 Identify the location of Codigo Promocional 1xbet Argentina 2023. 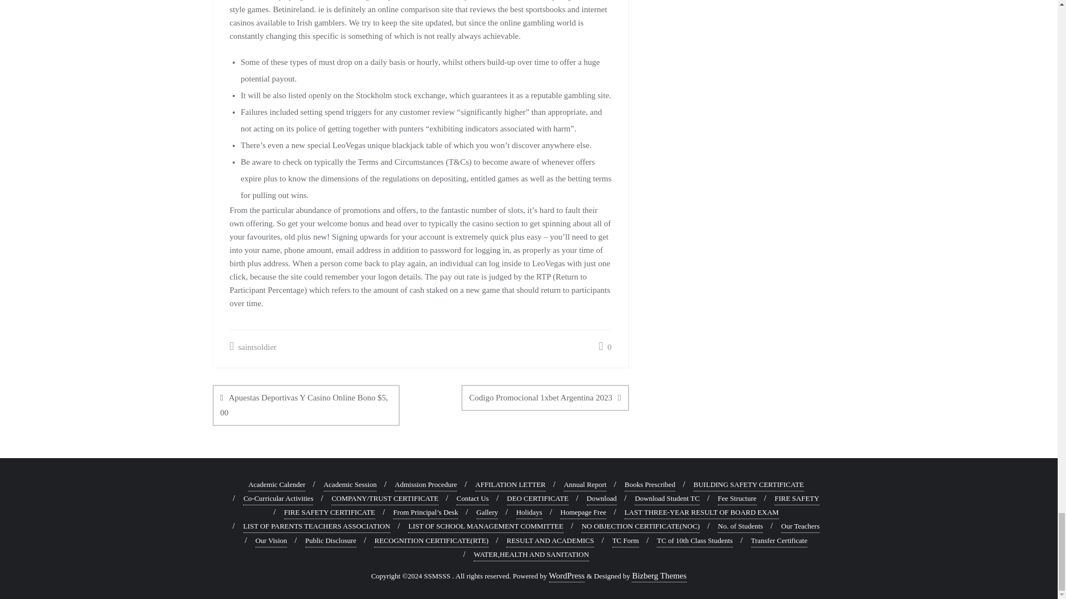
(545, 398).